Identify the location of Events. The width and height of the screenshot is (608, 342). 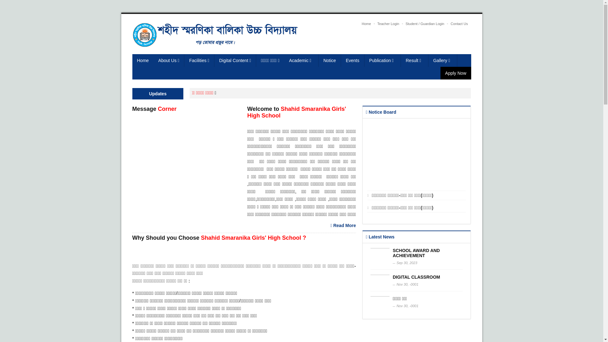
(353, 60).